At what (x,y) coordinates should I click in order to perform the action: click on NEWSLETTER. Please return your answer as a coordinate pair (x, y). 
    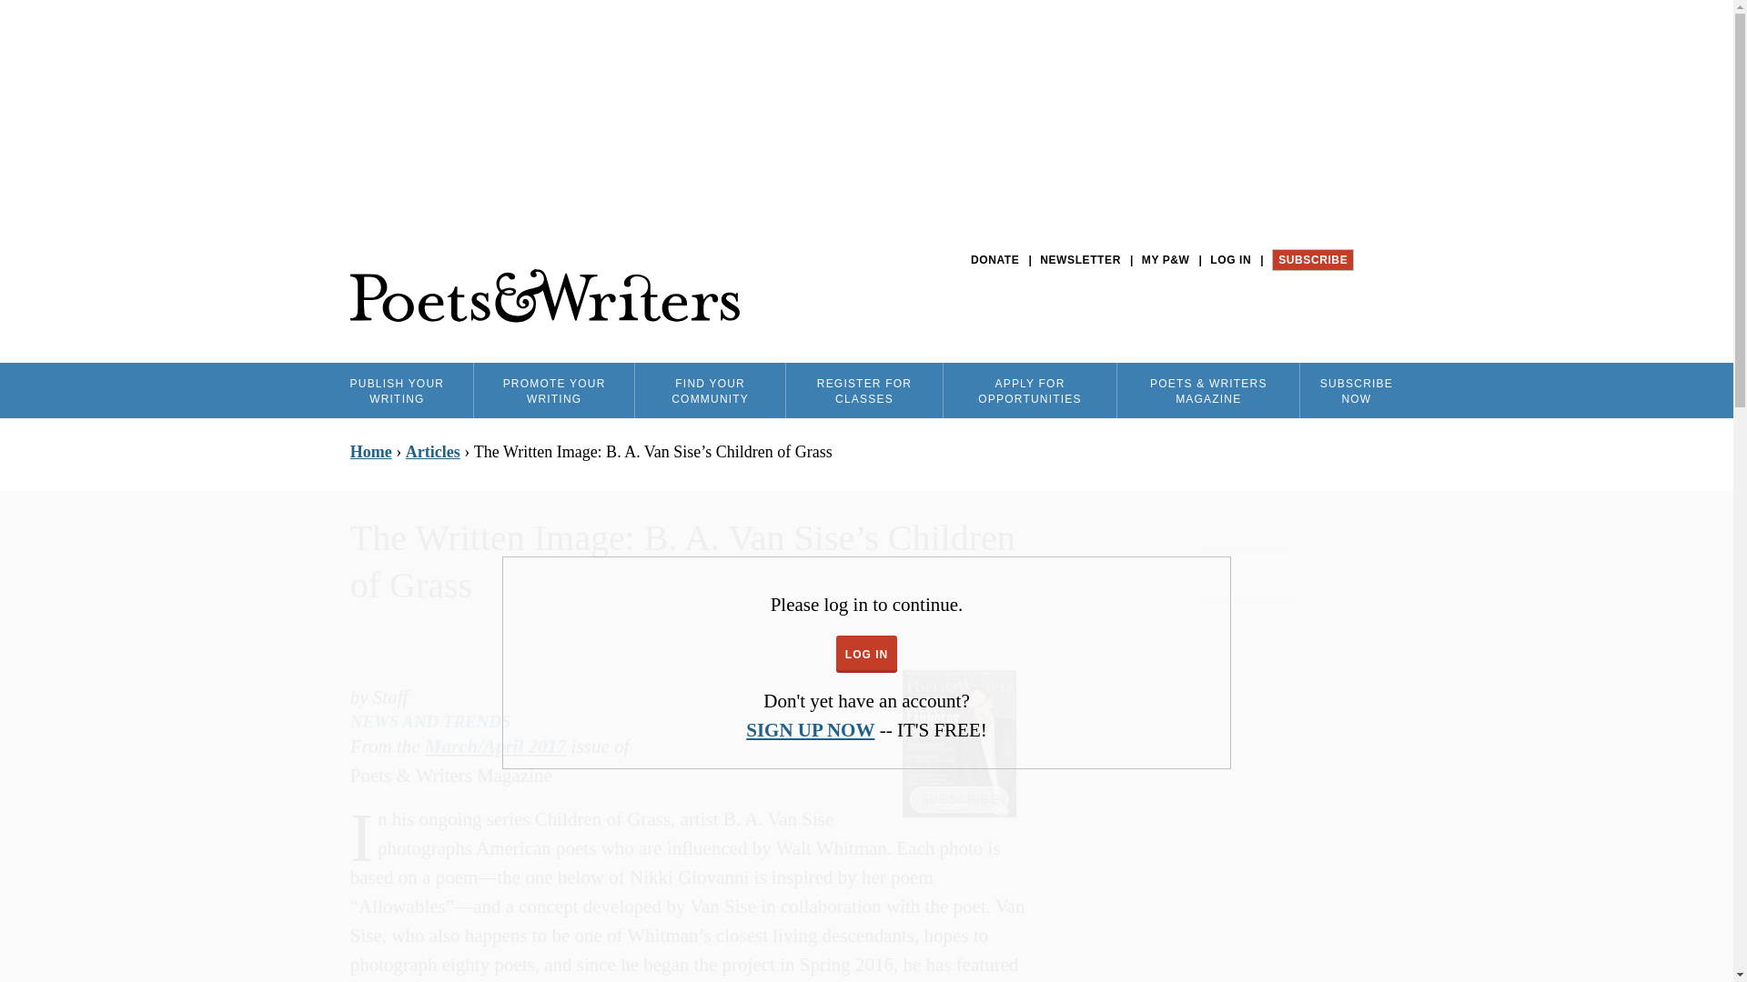
    Looking at the image, I should click on (1080, 260).